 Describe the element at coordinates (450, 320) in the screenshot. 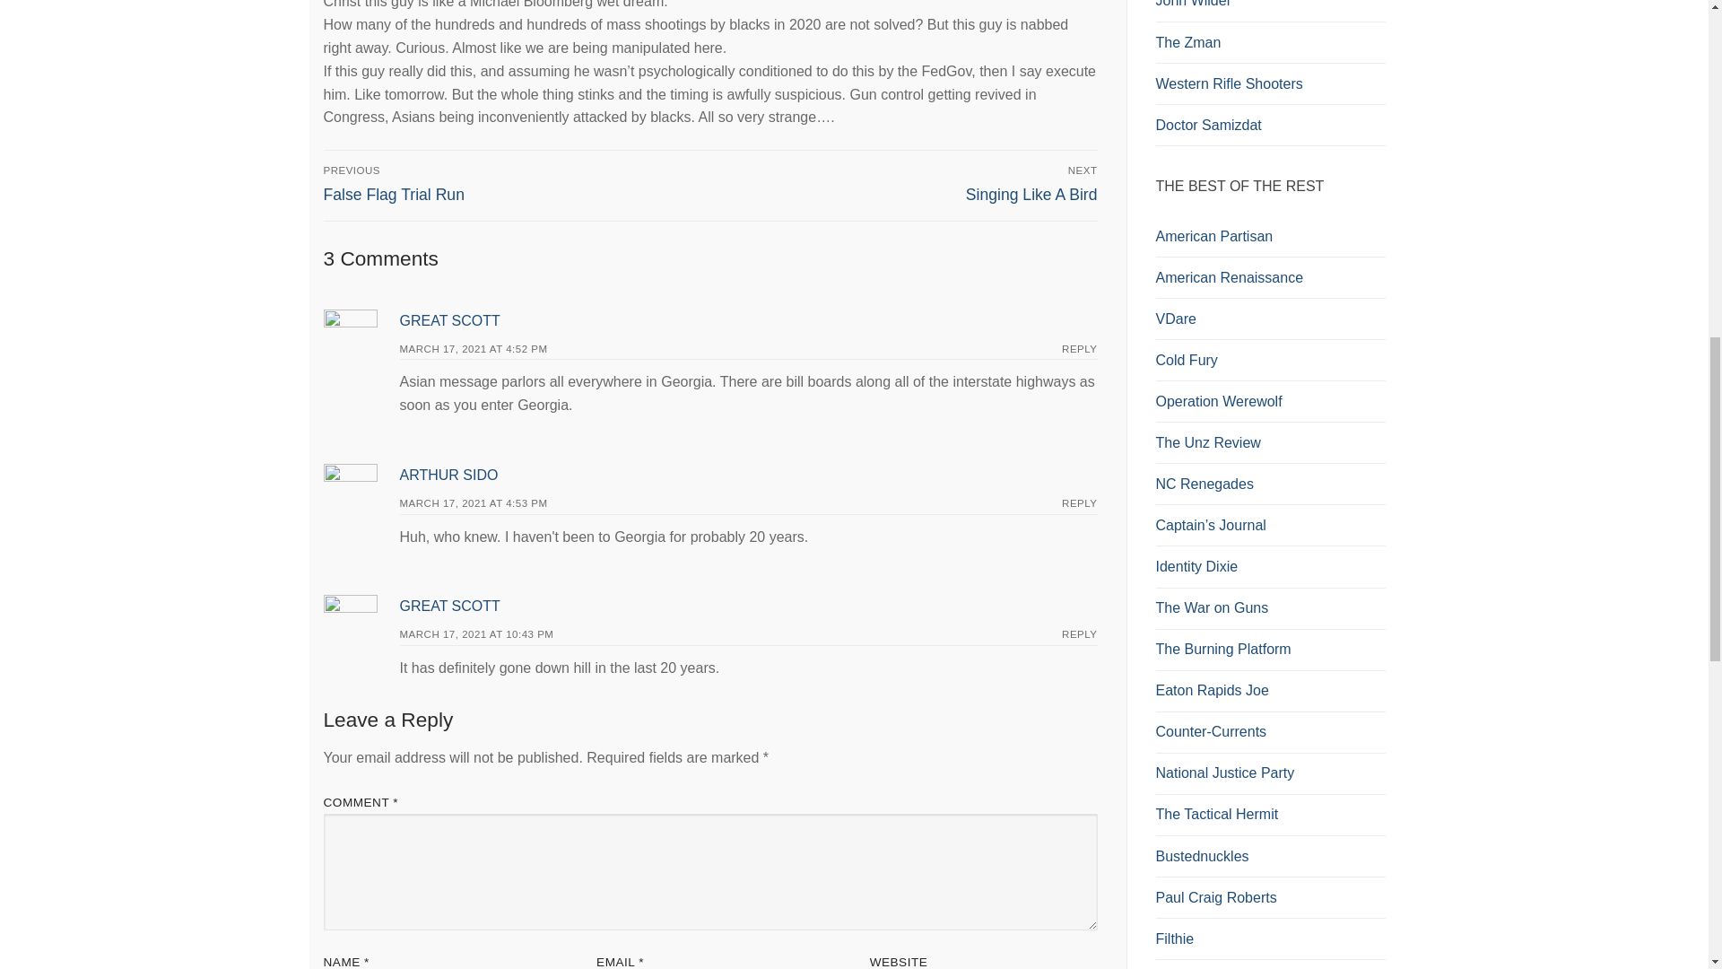

I see `GREAT SCOTT` at that location.